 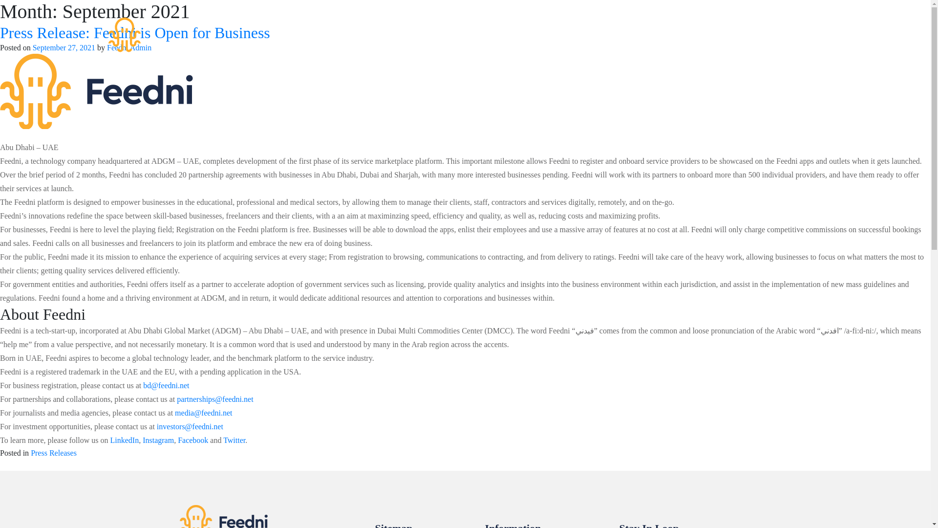 I want to click on Contact, so click(x=611, y=42).